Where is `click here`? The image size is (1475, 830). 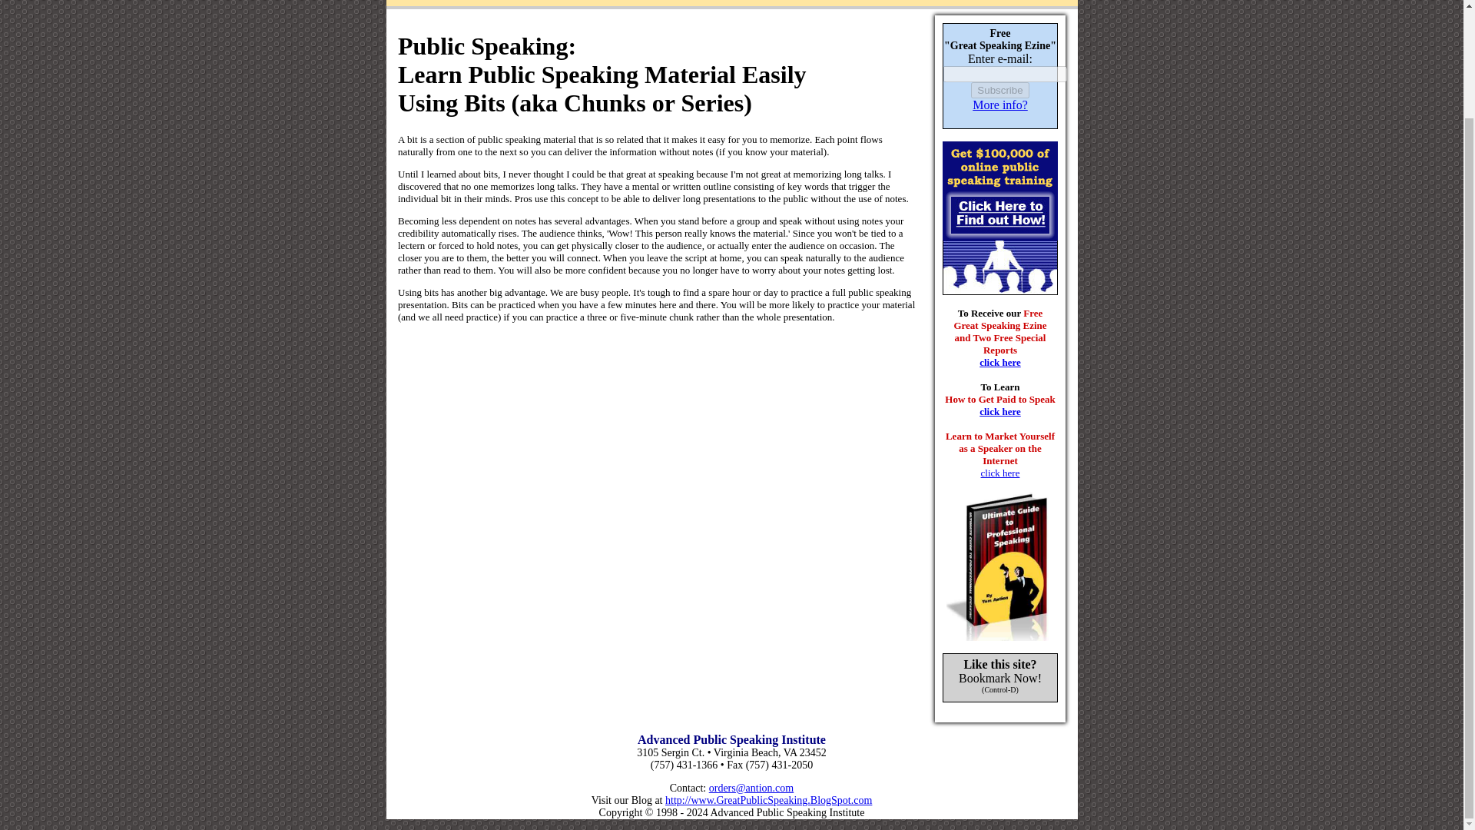 click here is located at coordinates (999, 363).